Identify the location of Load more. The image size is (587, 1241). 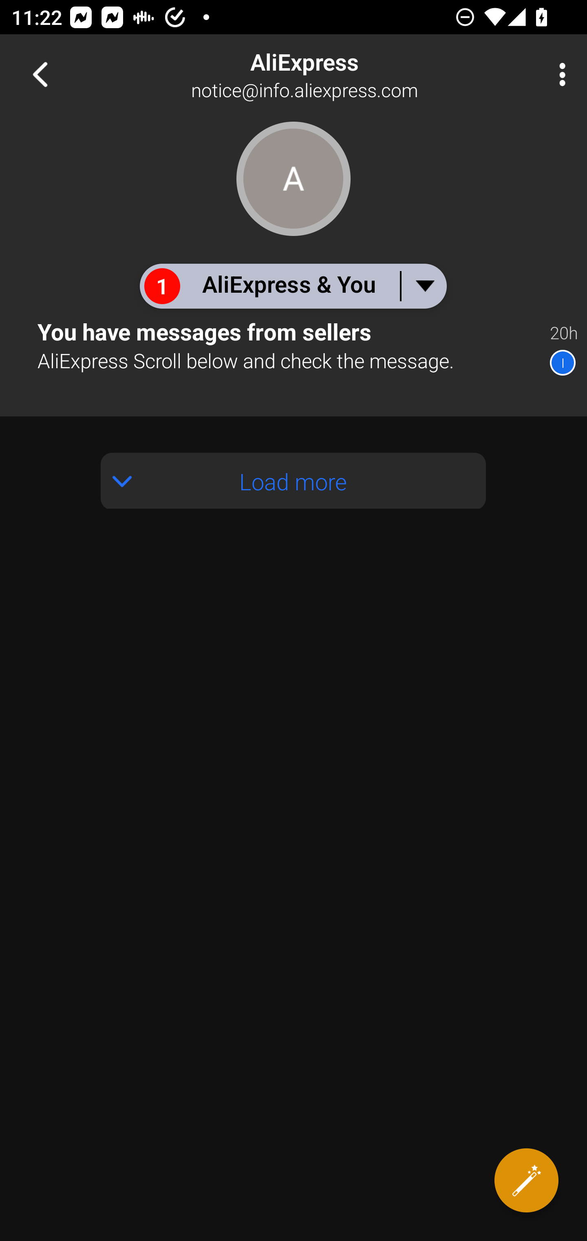
(293, 481).